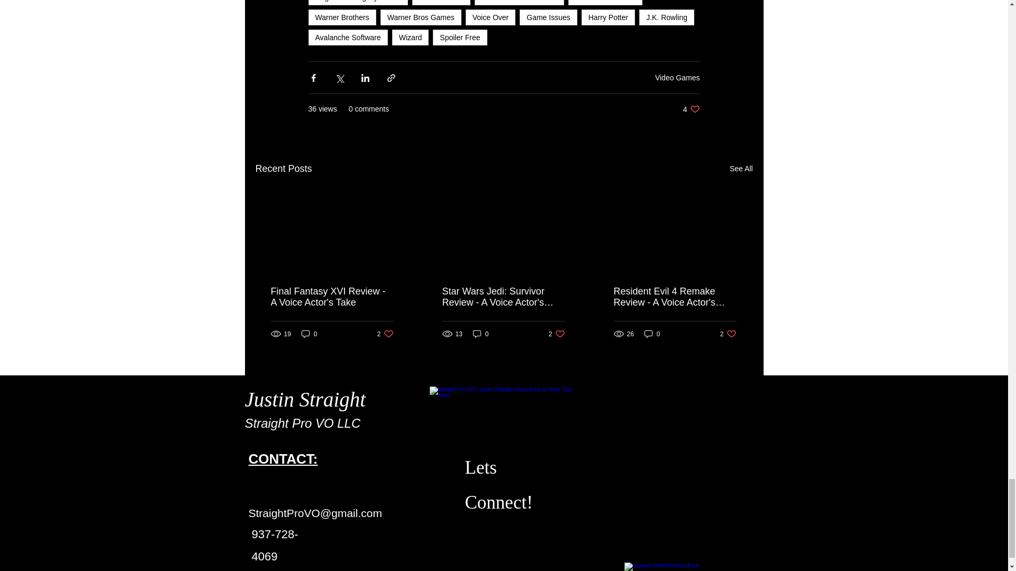 This screenshot has width=1016, height=571. What do you see at coordinates (441, 2) in the screenshot?
I see `Wizard World` at bounding box center [441, 2].